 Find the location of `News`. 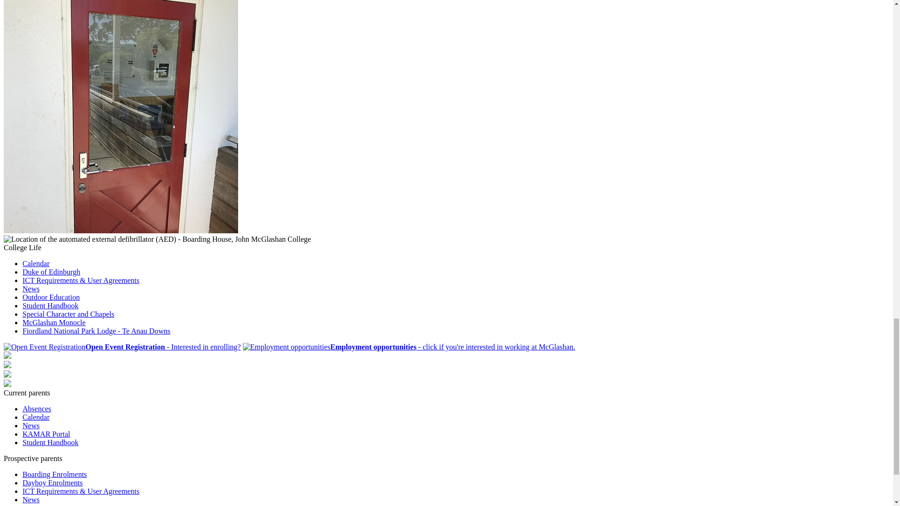

News is located at coordinates (31, 289).